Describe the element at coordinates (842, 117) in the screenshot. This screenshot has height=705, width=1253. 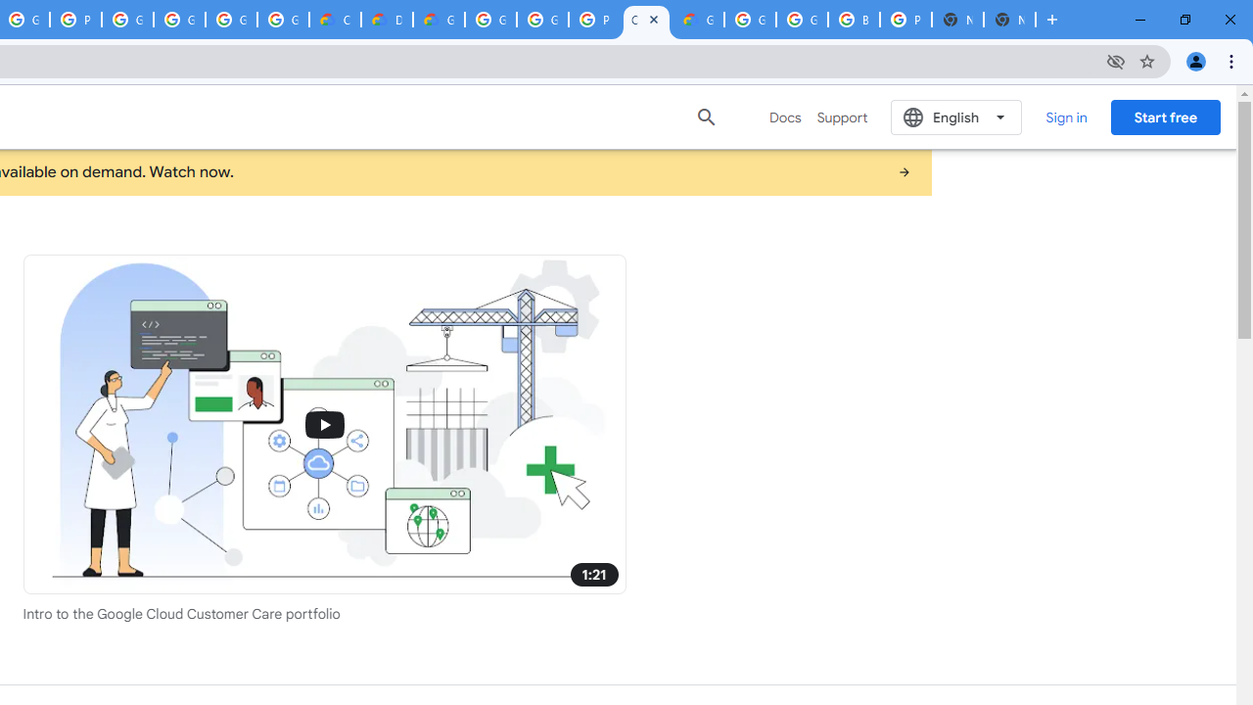
I see `Support` at that location.